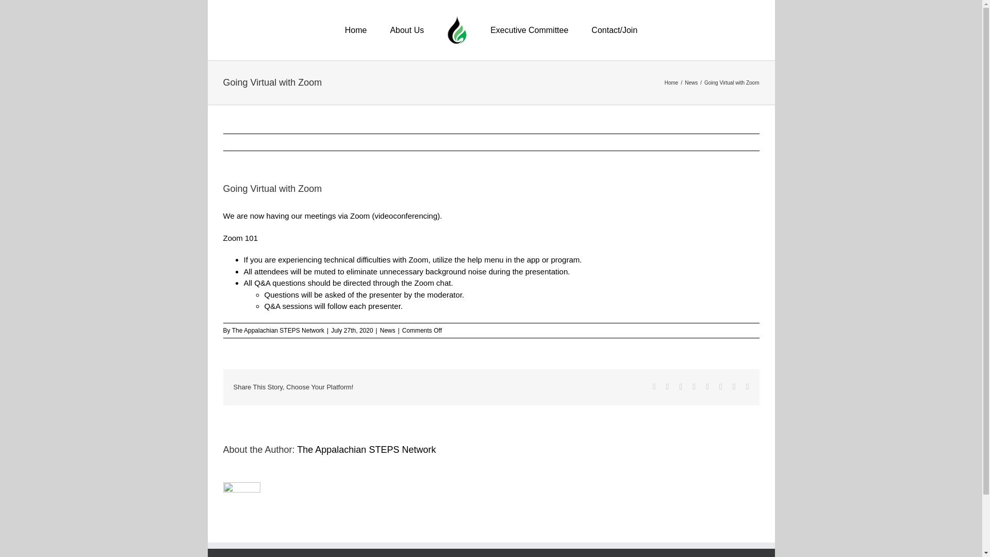  I want to click on Email, so click(748, 387).